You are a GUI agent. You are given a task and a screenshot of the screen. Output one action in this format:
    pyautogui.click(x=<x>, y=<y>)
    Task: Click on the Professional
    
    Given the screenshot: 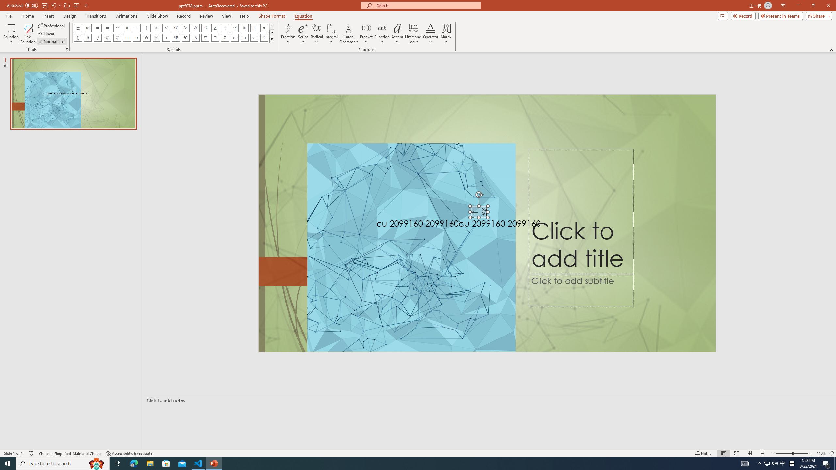 What is the action you would take?
    pyautogui.click(x=52, y=25)
    